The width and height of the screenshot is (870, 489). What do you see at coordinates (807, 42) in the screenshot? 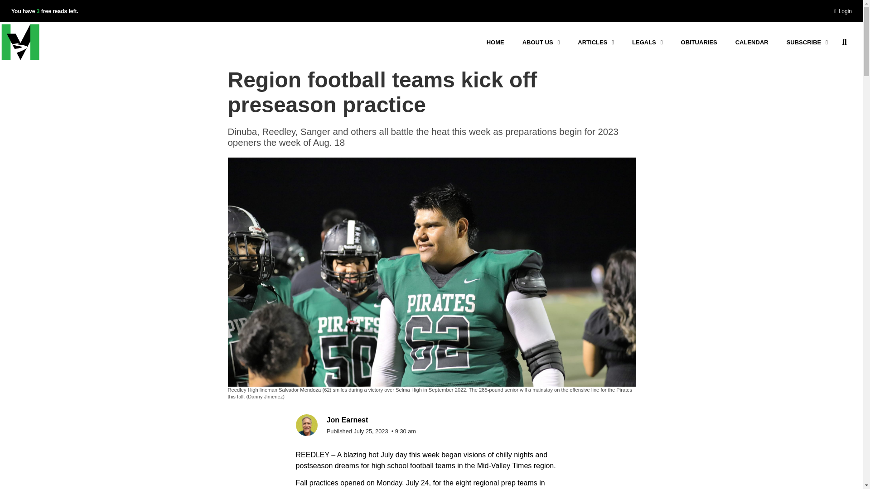
I see `SUBSCRIBE` at bounding box center [807, 42].